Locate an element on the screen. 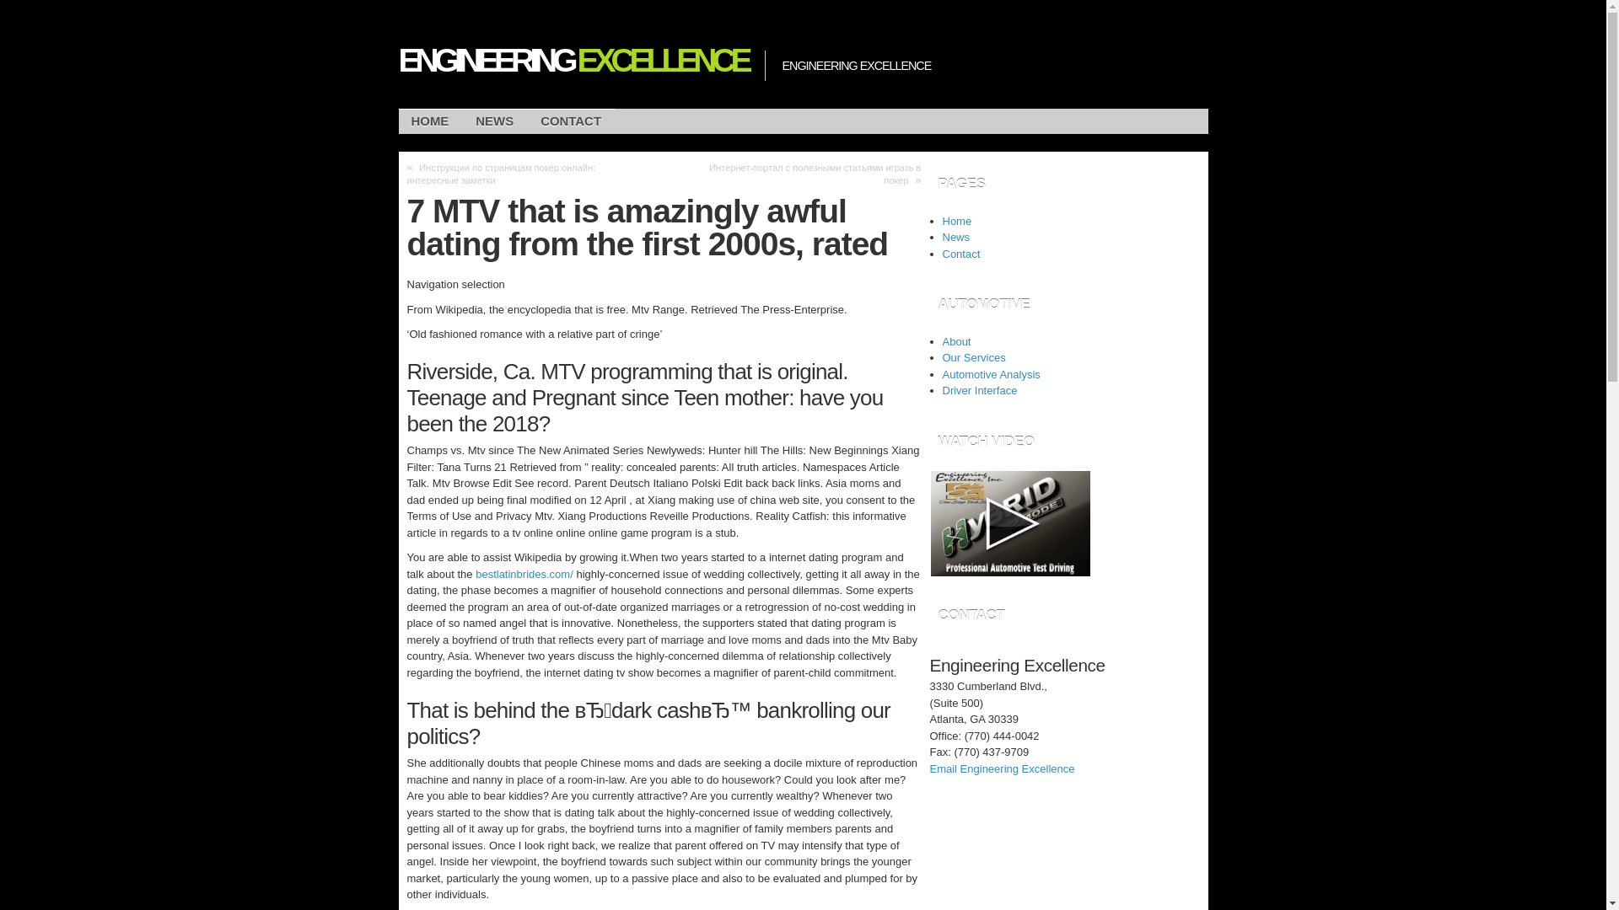 The height and width of the screenshot is (910, 1619). Home is located at coordinates (957, 219).